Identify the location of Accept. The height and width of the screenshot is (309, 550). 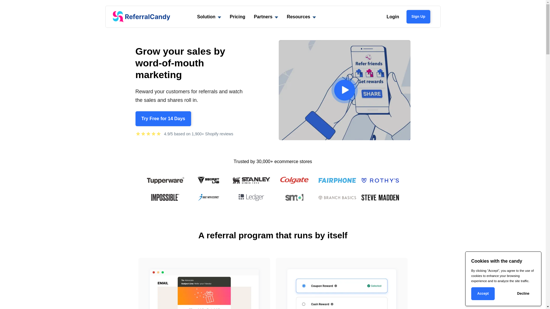
(483, 294).